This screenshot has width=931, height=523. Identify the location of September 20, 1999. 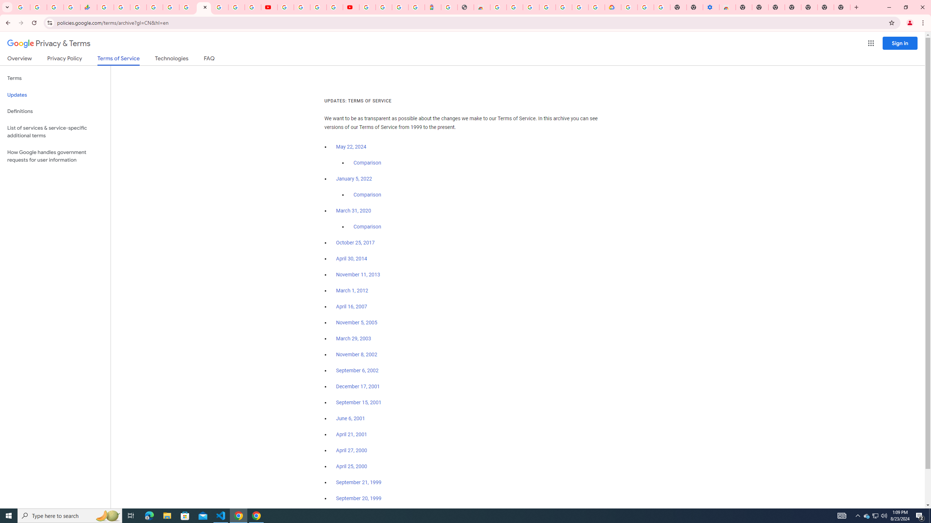
(359, 498).